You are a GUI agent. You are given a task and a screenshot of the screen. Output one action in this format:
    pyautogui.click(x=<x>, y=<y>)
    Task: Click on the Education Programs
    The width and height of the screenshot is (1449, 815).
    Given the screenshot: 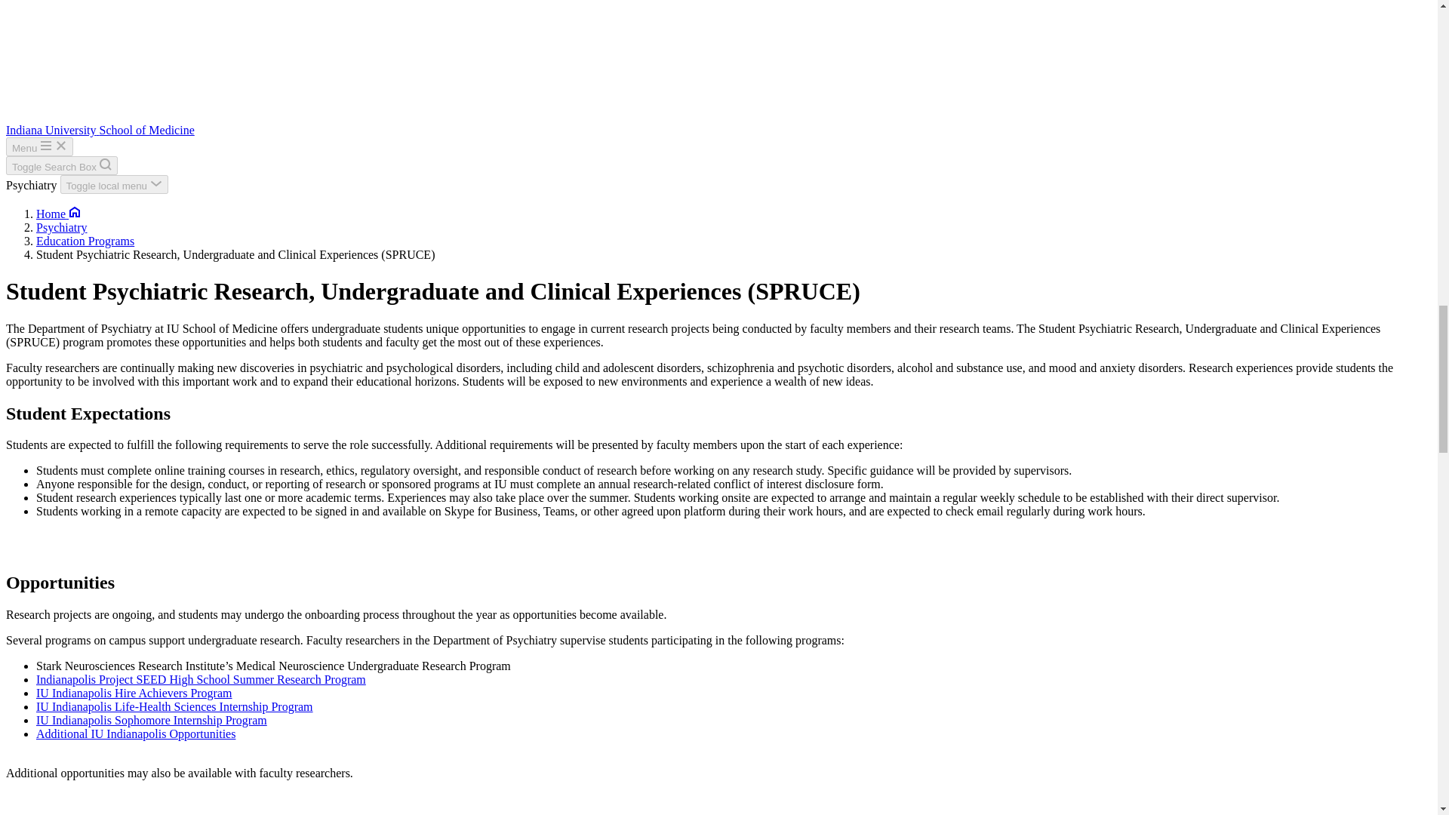 What is the action you would take?
    pyautogui.click(x=85, y=241)
    